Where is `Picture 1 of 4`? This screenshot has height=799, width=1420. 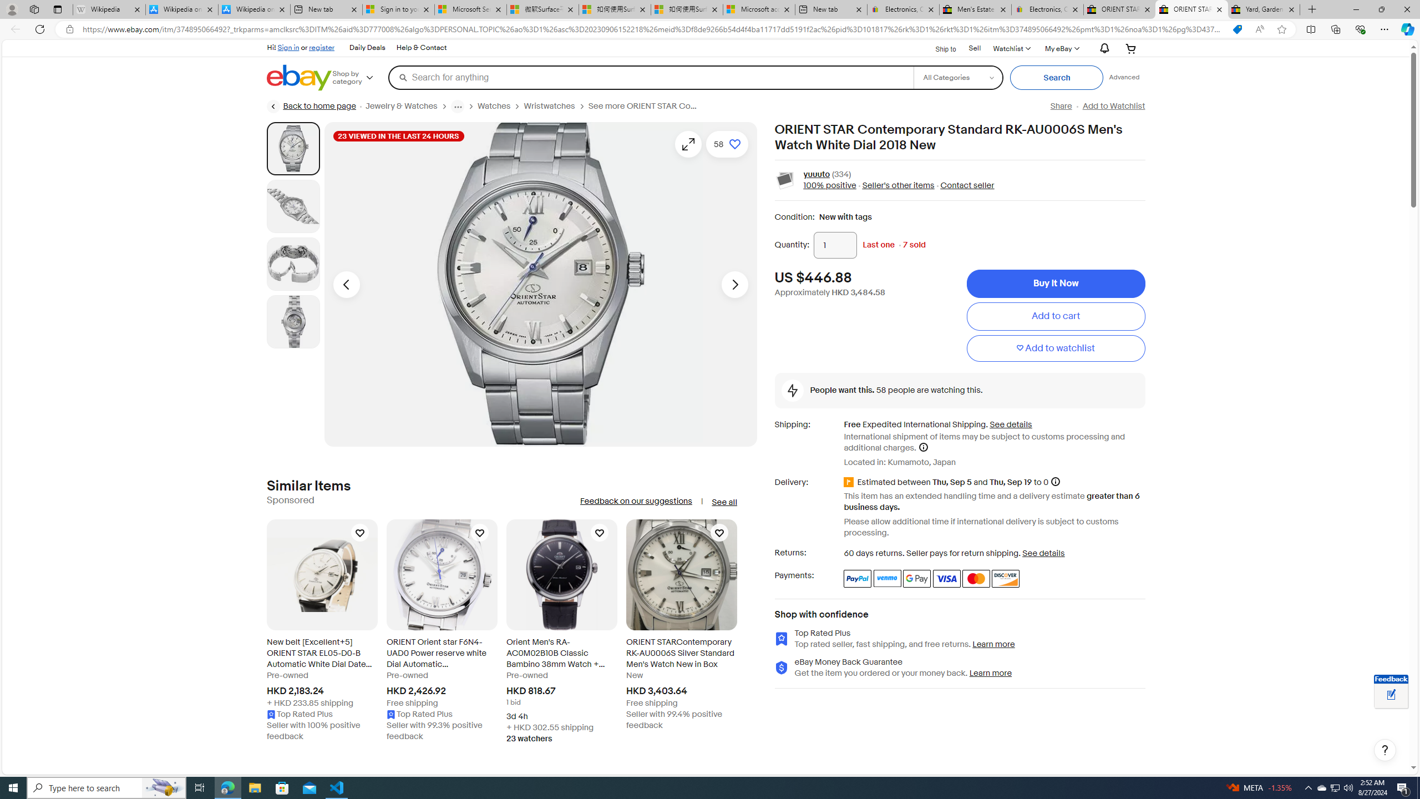 Picture 1 of 4 is located at coordinates (293, 149).